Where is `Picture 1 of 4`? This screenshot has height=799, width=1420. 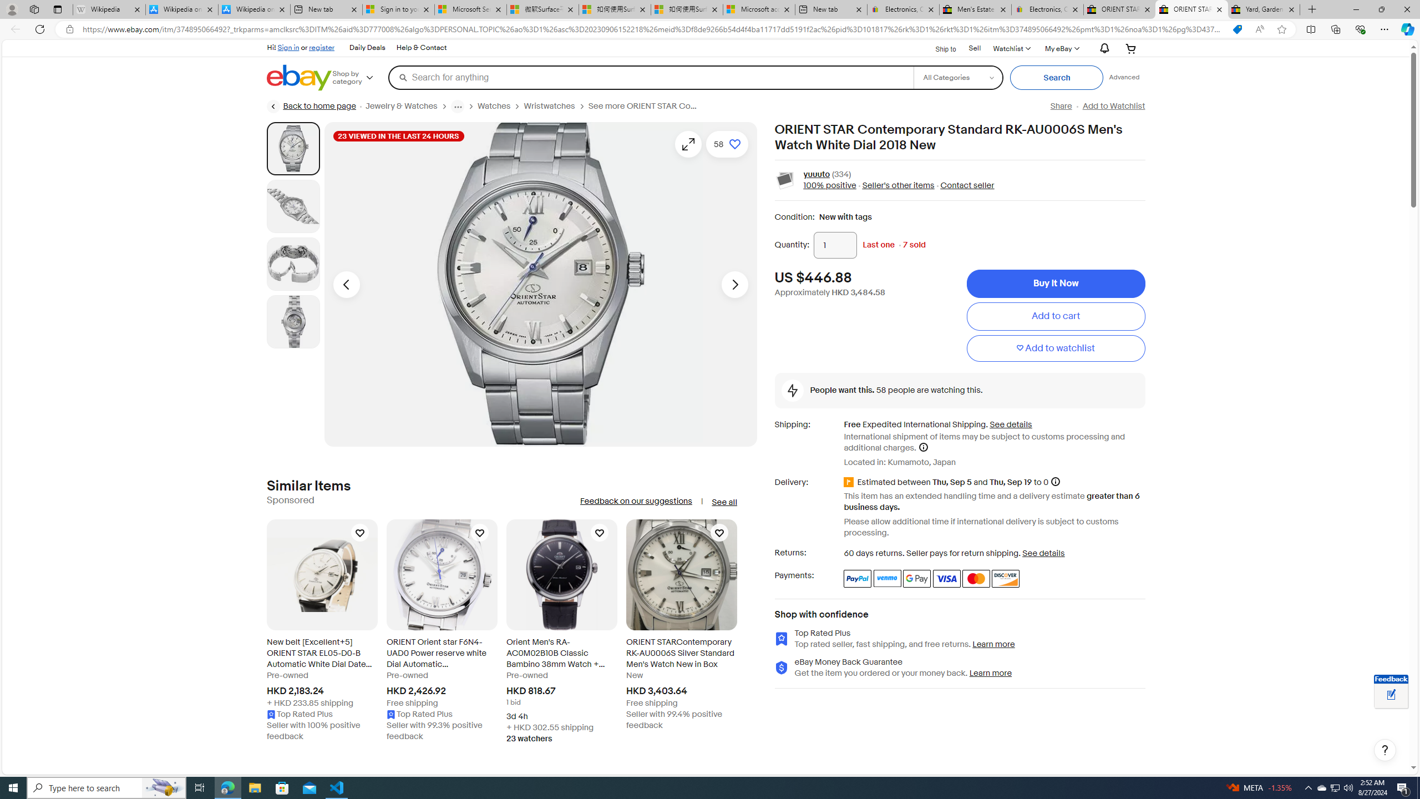 Picture 1 of 4 is located at coordinates (293, 149).